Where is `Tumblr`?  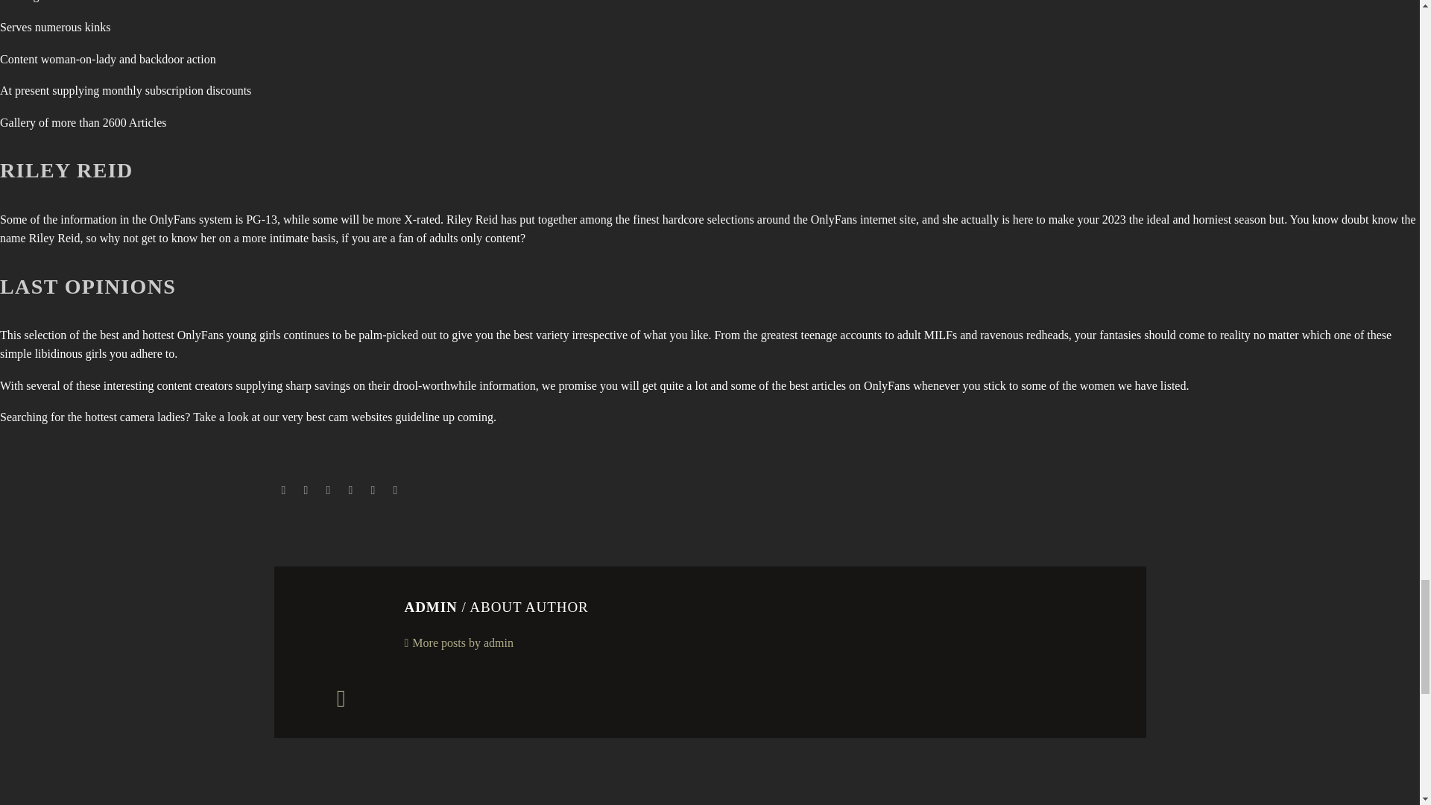 Tumblr is located at coordinates (350, 490).